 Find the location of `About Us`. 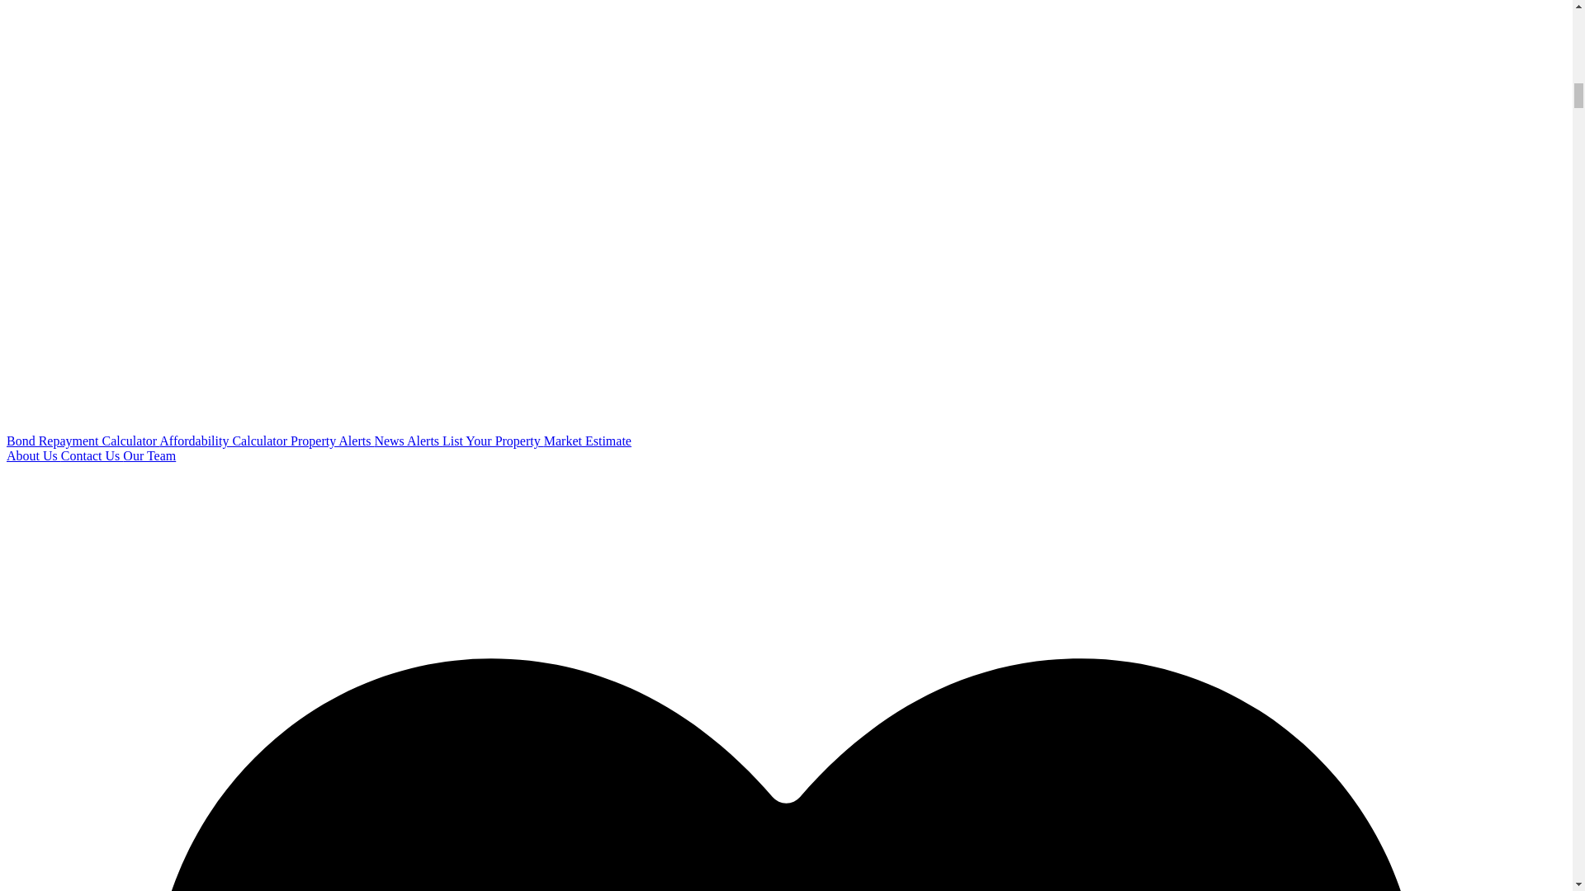

About Us is located at coordinates (33, 455).